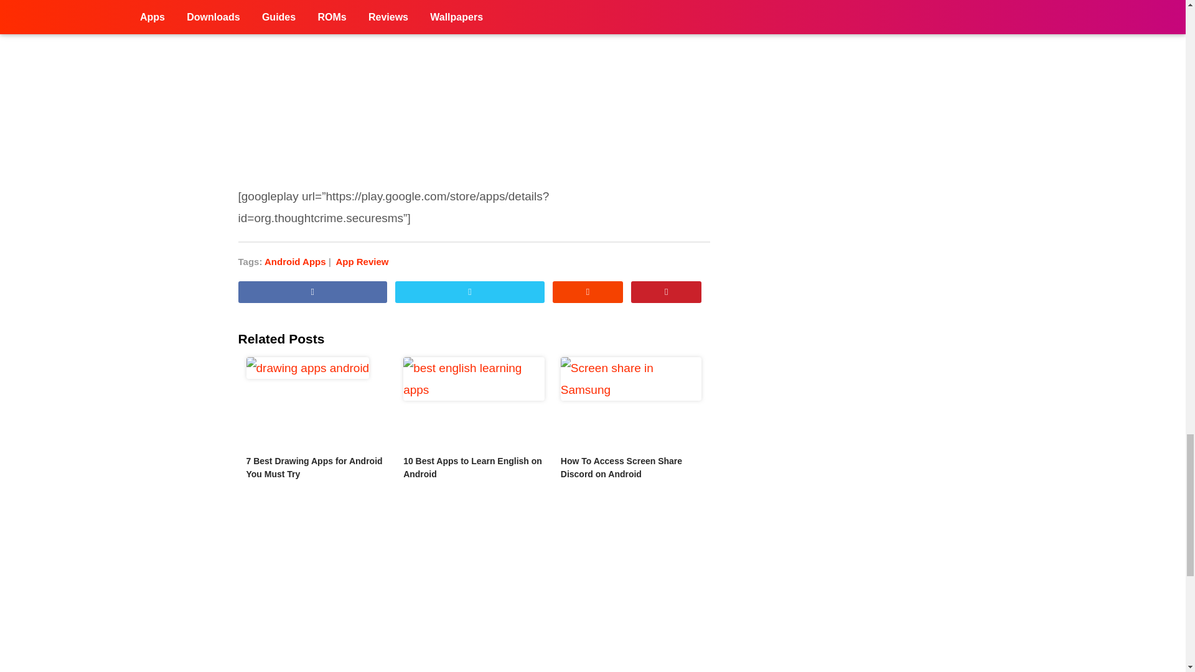 This screenshot has height=672, width=1195. Describe the element at coordinates (474, 403) in the screenshot. I see `10 Best Apps to Learn English on Android` at that location.